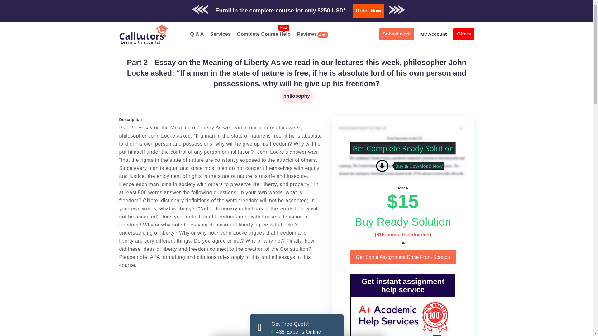 The width and height of the screenshot is (598, 336). What do you see at coordinates (297, 96) in the screenshot?
I see `Assignment Subject` at bounding box center [297, 96].